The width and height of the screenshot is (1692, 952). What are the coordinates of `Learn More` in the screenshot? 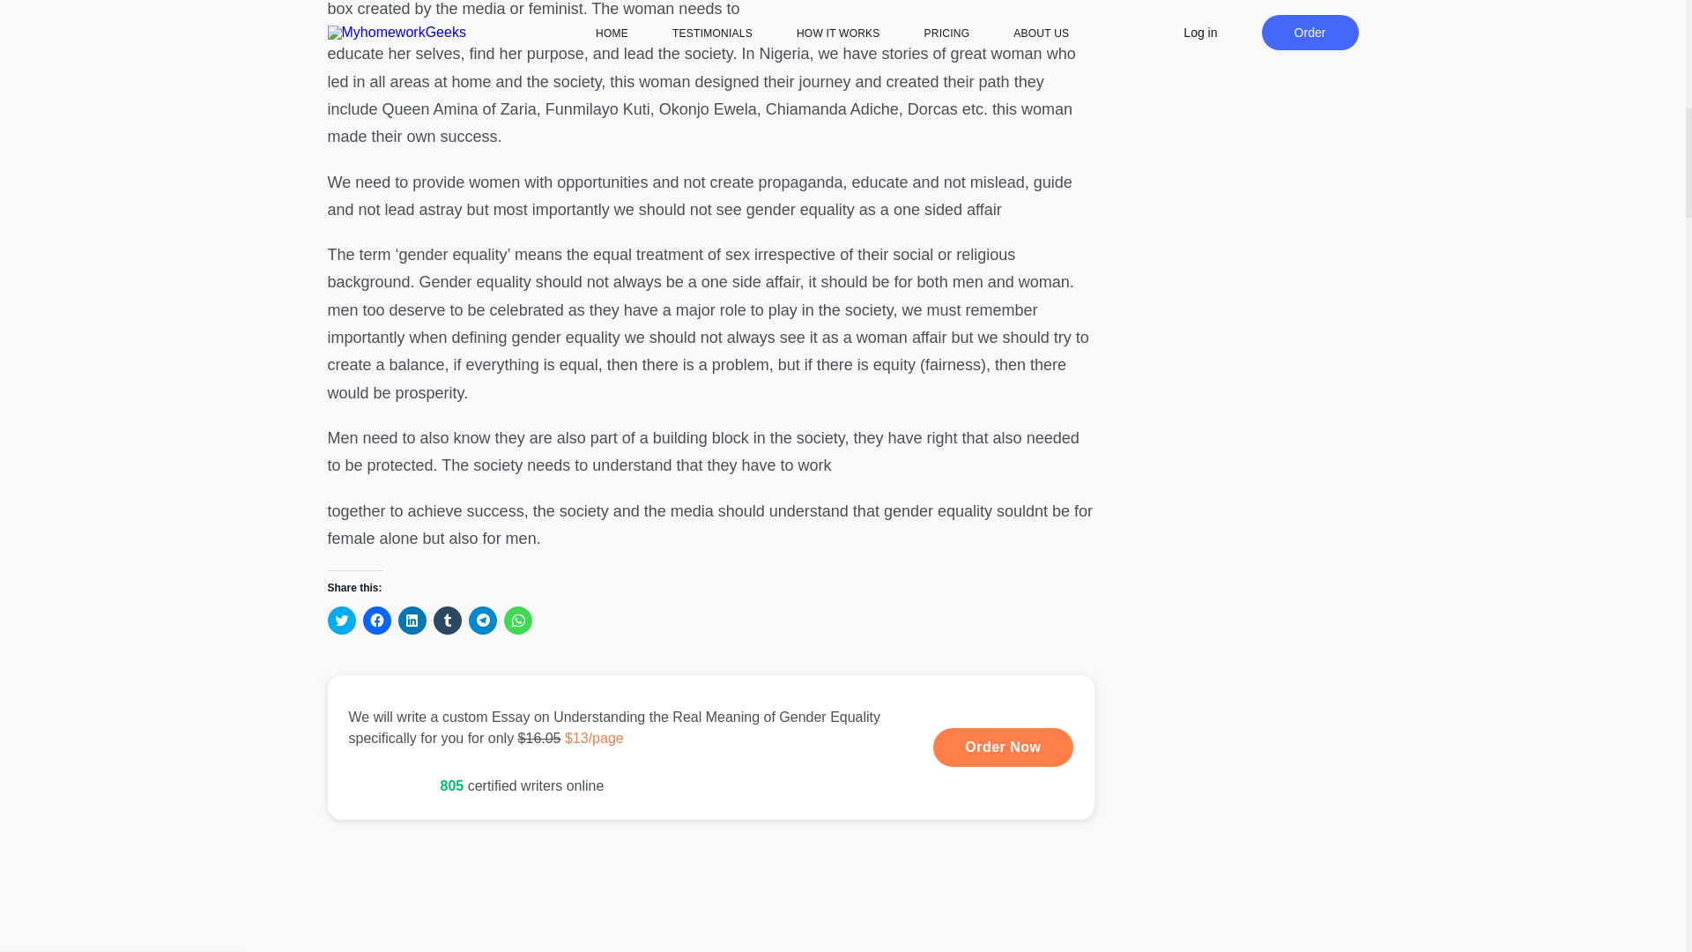 It's located at (1003, 747).